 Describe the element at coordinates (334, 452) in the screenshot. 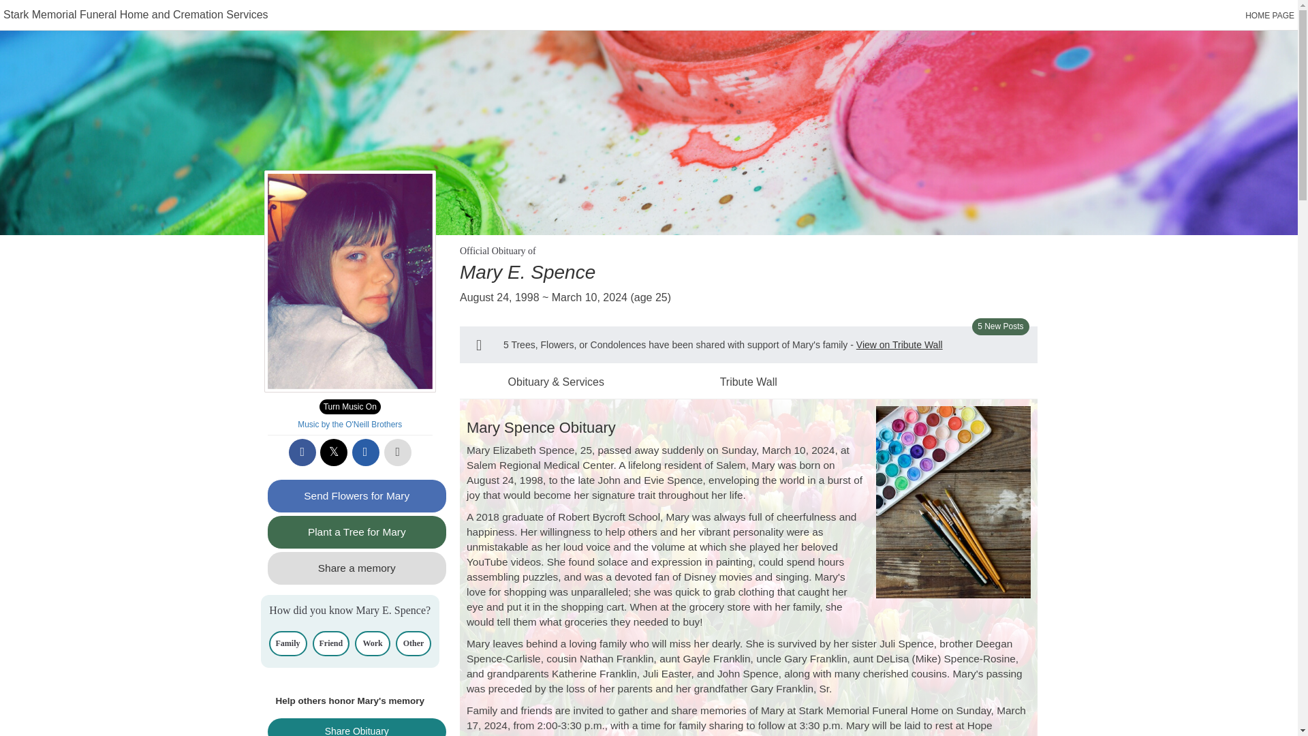

I see `Share on X` at that location.